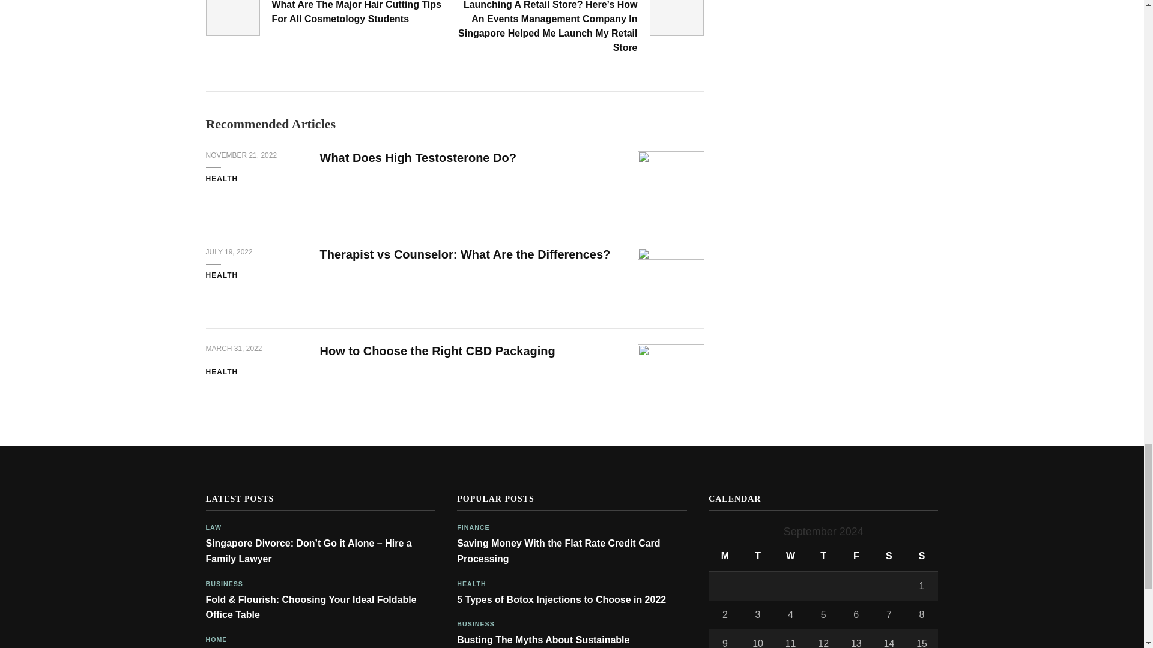  I want to click on JULY 19, 2022, so click(228, 252).